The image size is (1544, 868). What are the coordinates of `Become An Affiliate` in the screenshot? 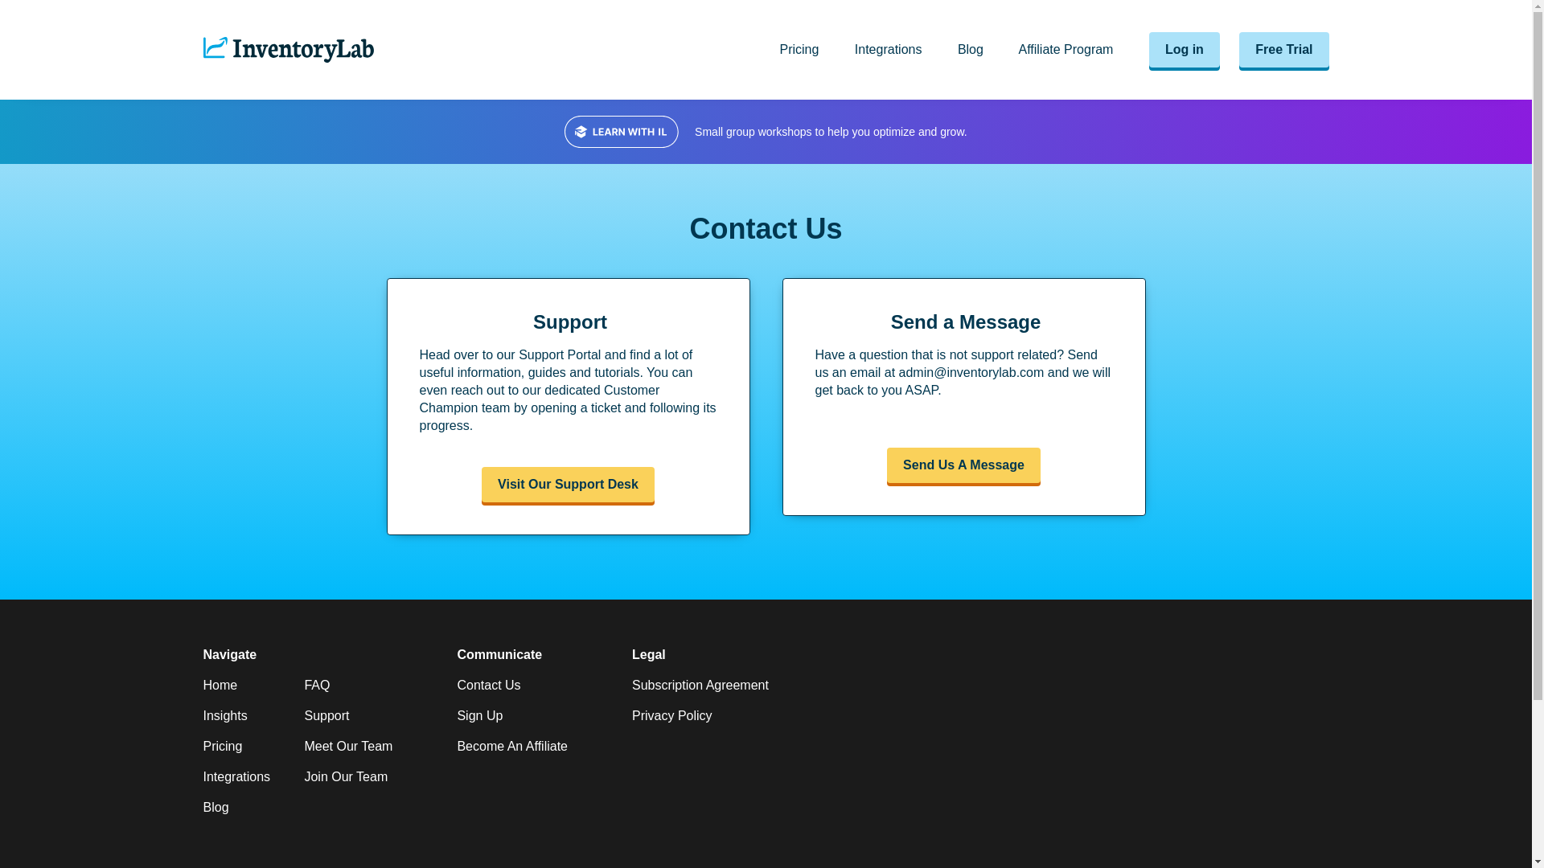 It's located at (512, 747).